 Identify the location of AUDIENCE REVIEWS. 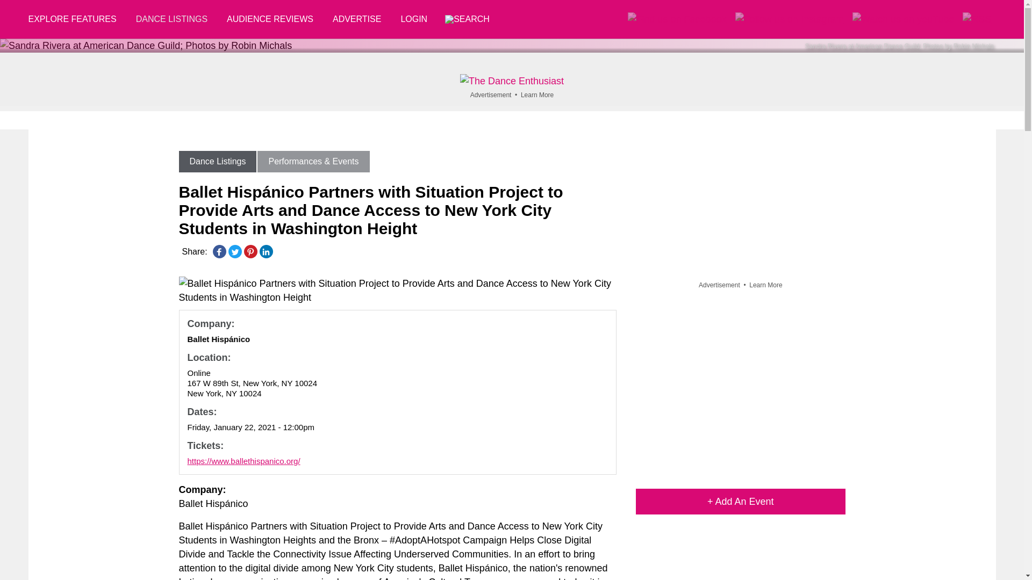
(270, 19).